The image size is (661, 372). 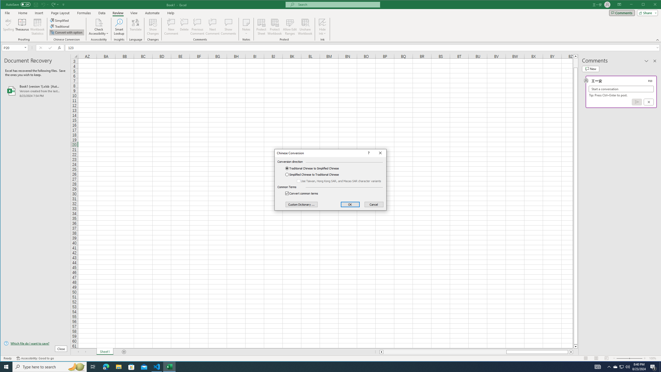 I want to click on Spelling..., so click(x=50, y=367).